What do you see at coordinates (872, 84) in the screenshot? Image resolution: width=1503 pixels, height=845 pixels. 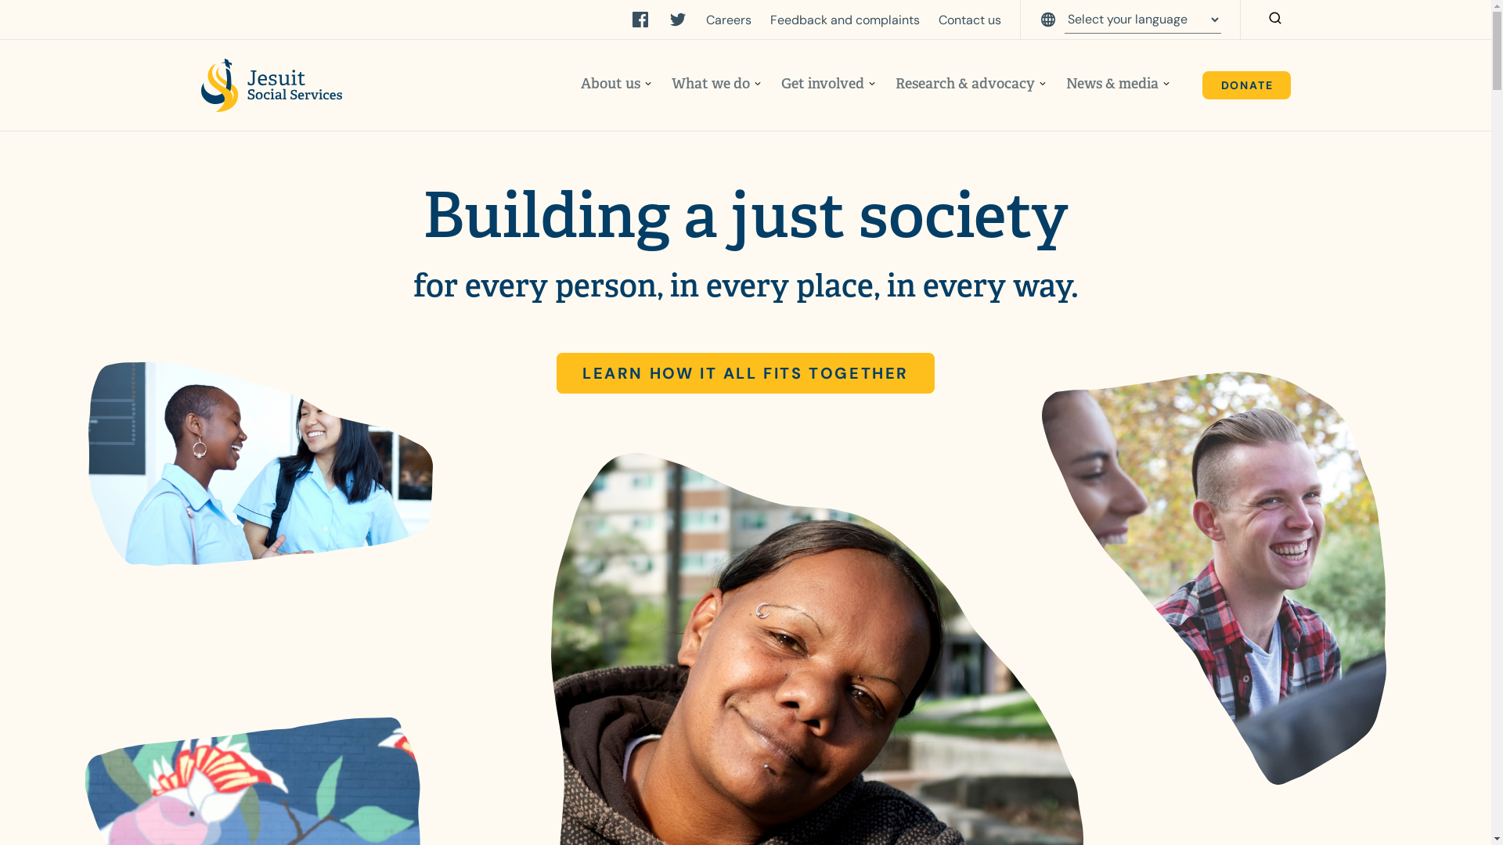 I see `Open submenu links for Get involved` at bounding box center [872, 84].